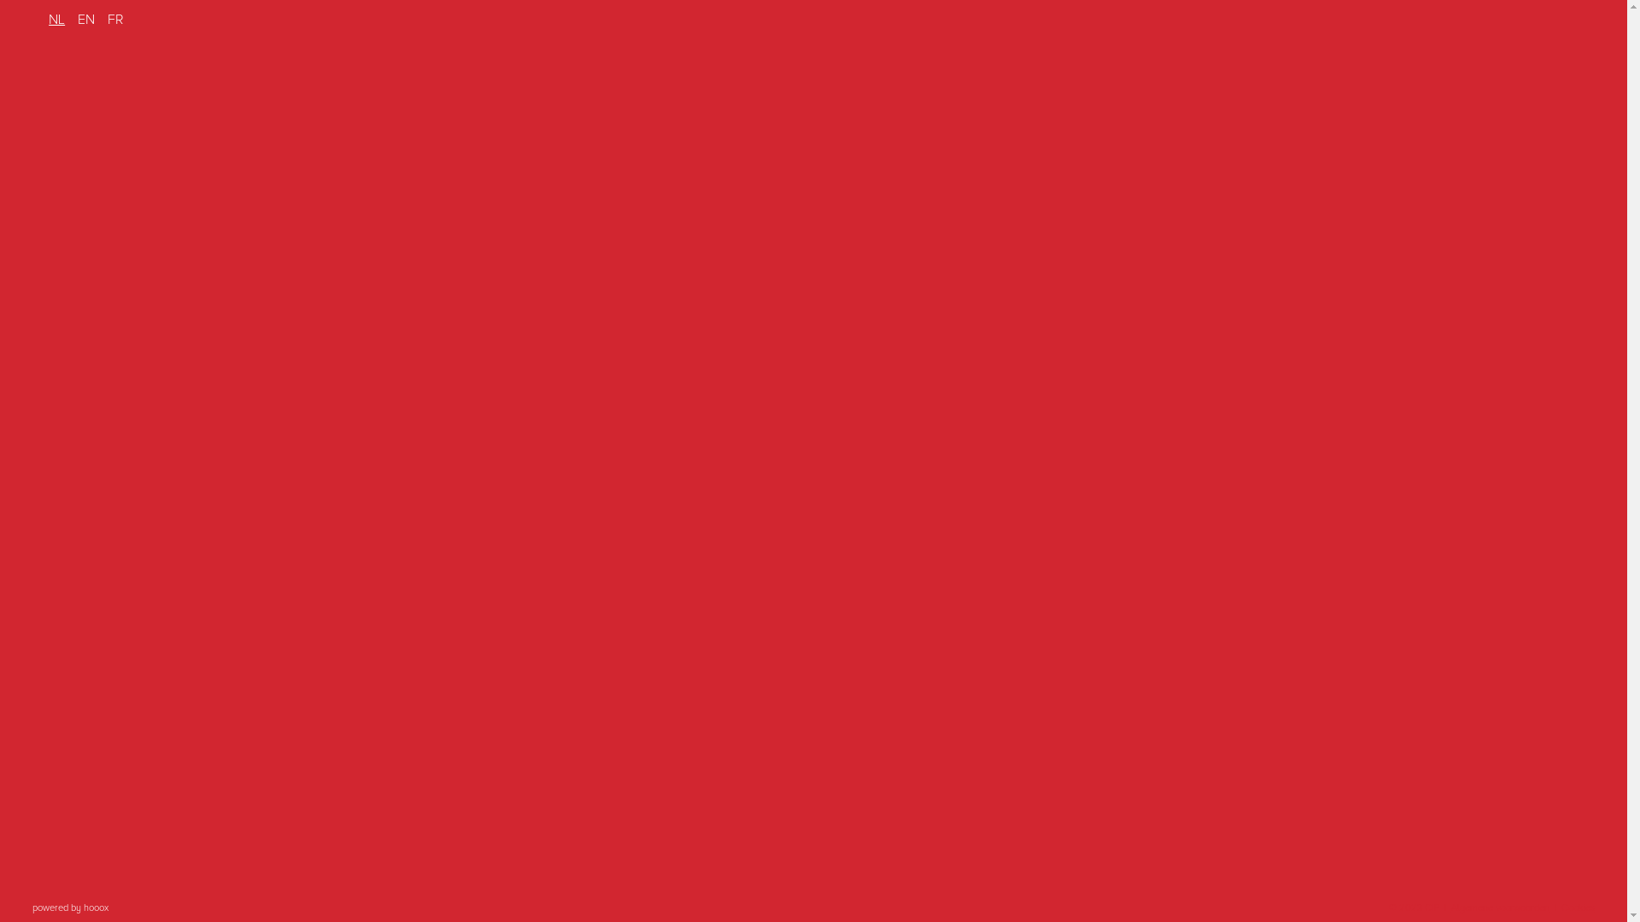 The width and height of the screenshot is (1640, 922). Describe the element at coordinates (1578, 908) in the screenshot. I see `Cookies` at that location.